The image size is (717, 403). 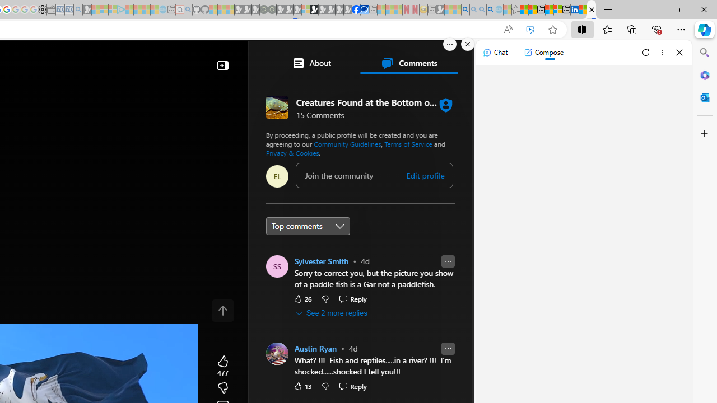 What do you see at coordinates (223, 310) in the screenshot?
I see `Class: control icon-only` at bounding box center [223, 310].